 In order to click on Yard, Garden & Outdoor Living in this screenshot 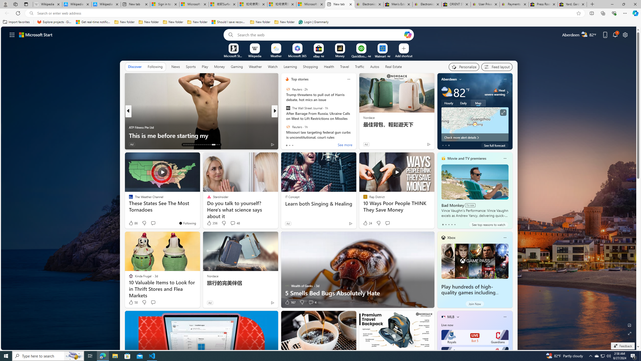, I will do `click(572, 4)`.